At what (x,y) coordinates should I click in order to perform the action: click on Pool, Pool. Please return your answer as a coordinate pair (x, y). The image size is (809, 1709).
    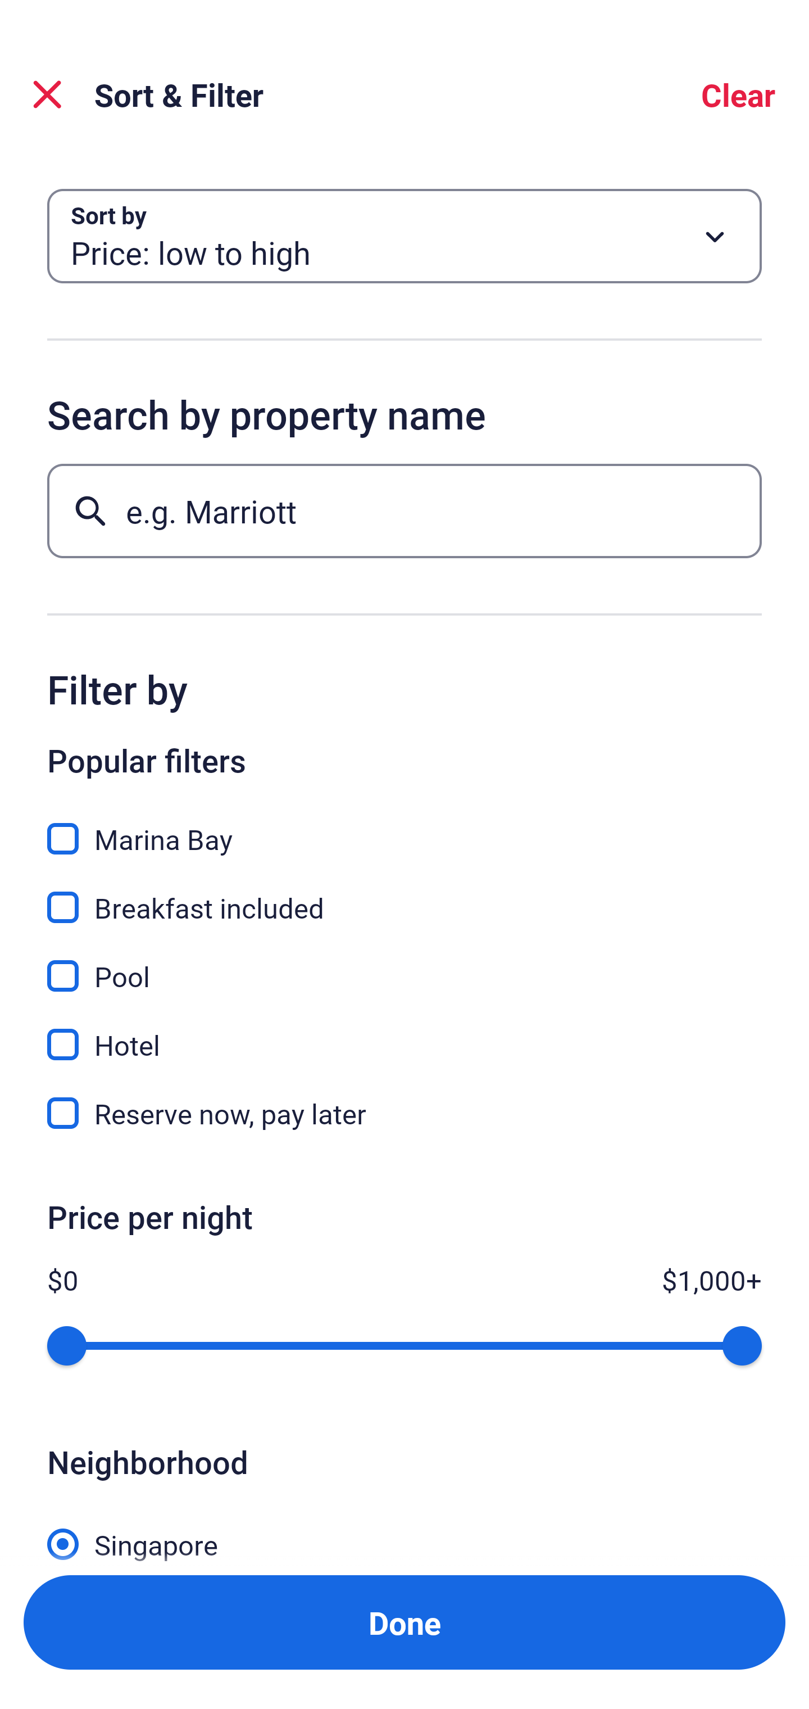
    Looking at the image, I should click on (404, 964).